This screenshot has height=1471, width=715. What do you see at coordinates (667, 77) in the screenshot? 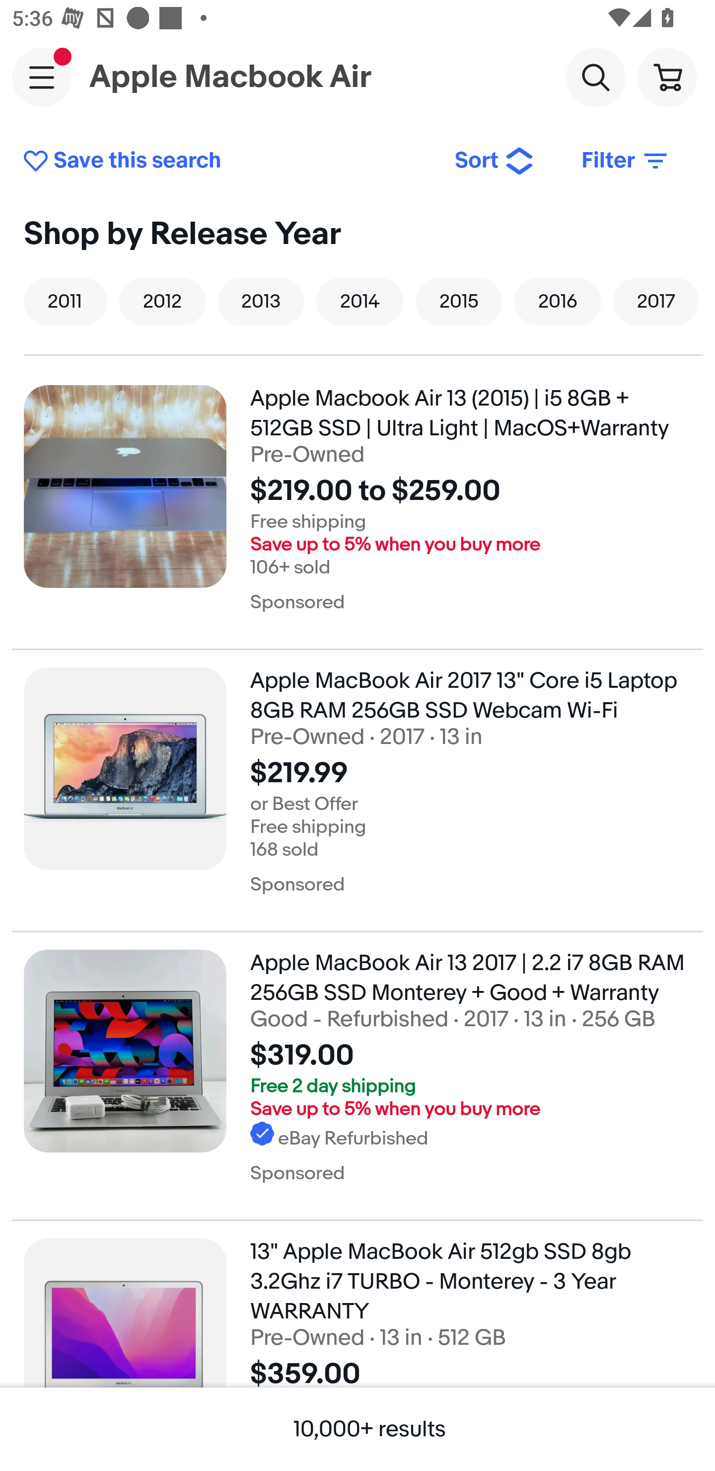
I see `Cart button shopping cart` at bounding box center [667, 77].